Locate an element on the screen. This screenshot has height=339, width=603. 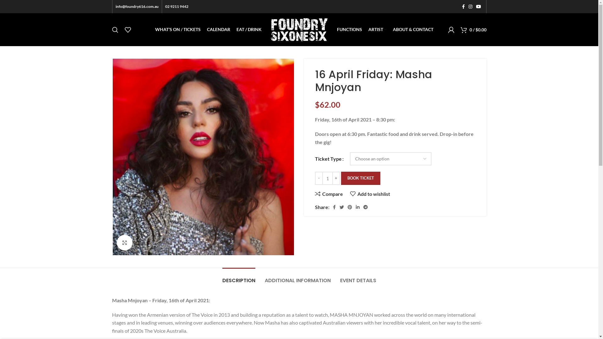
Add to wishlist is located at coordinates (370, 194).